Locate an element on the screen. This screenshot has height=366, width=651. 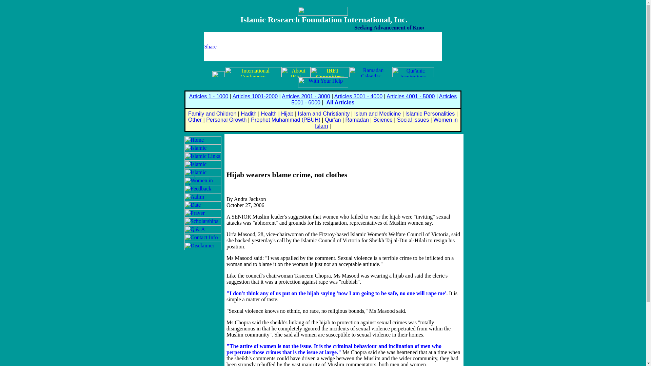
Hadith is located at coordinates (249, 114).